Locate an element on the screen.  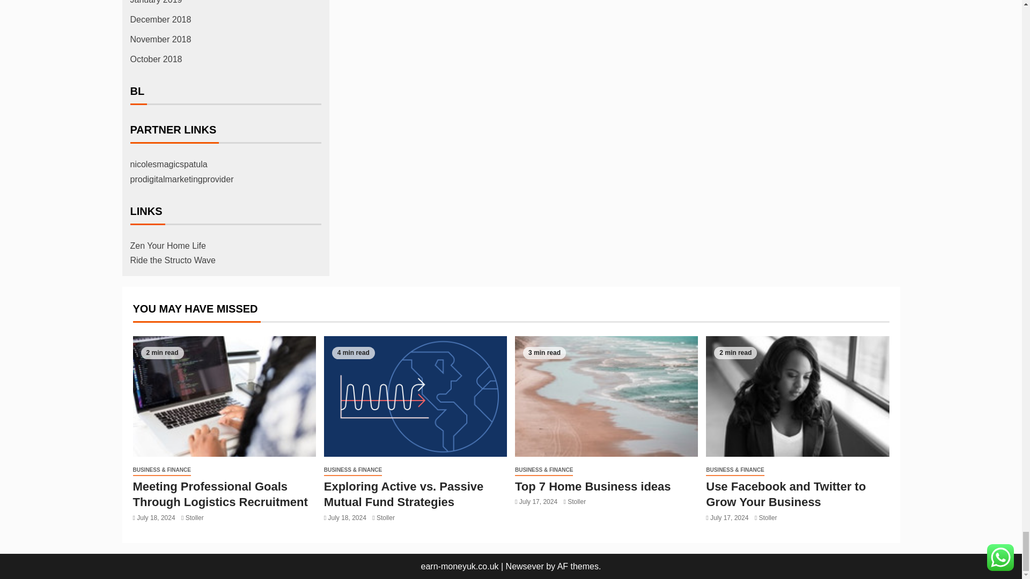
Meeting Professional Goals Through Logistics Recruitment is located at coordinates (224, 397).